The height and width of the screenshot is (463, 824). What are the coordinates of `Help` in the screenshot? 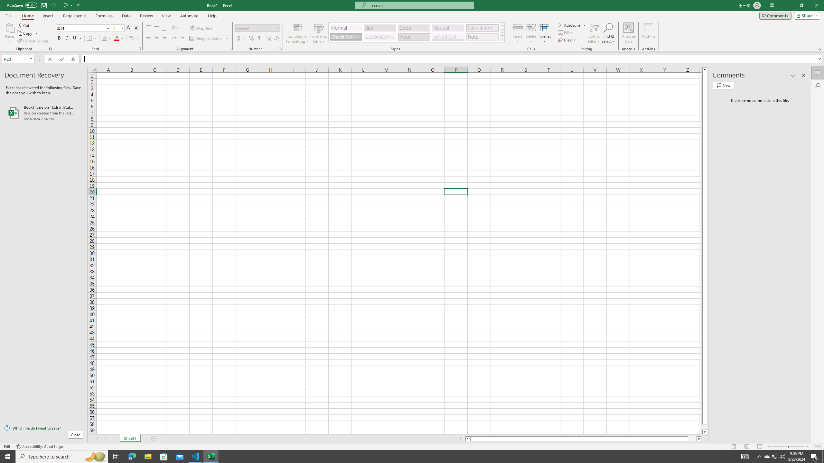 It's located at (212, 16).